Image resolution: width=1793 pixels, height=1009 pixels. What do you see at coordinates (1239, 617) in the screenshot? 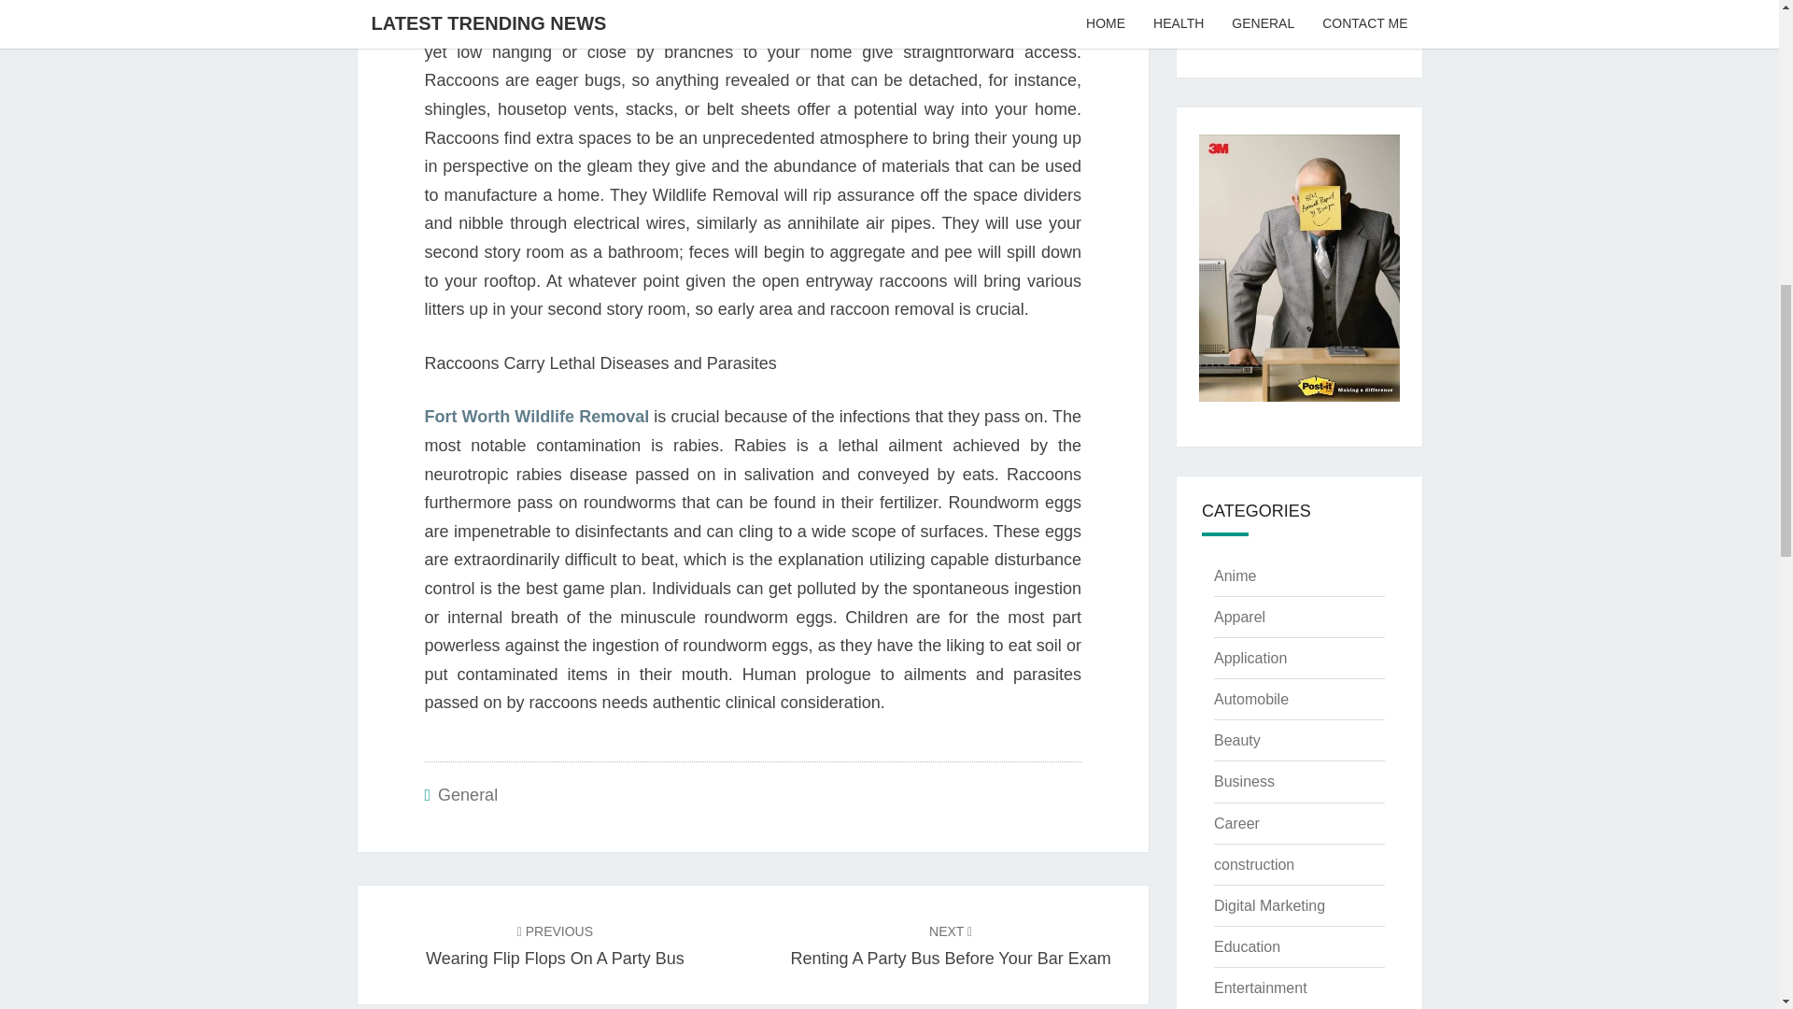
I see `Apparel` at bounding box center [1239, 617].